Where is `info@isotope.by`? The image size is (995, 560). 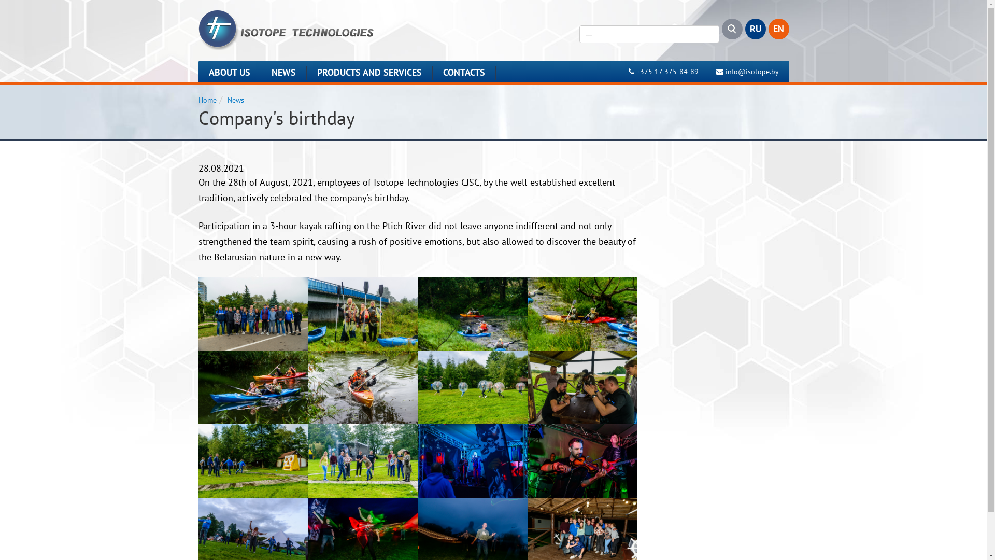 info@isotope.by is located at coordinates (752, 72).